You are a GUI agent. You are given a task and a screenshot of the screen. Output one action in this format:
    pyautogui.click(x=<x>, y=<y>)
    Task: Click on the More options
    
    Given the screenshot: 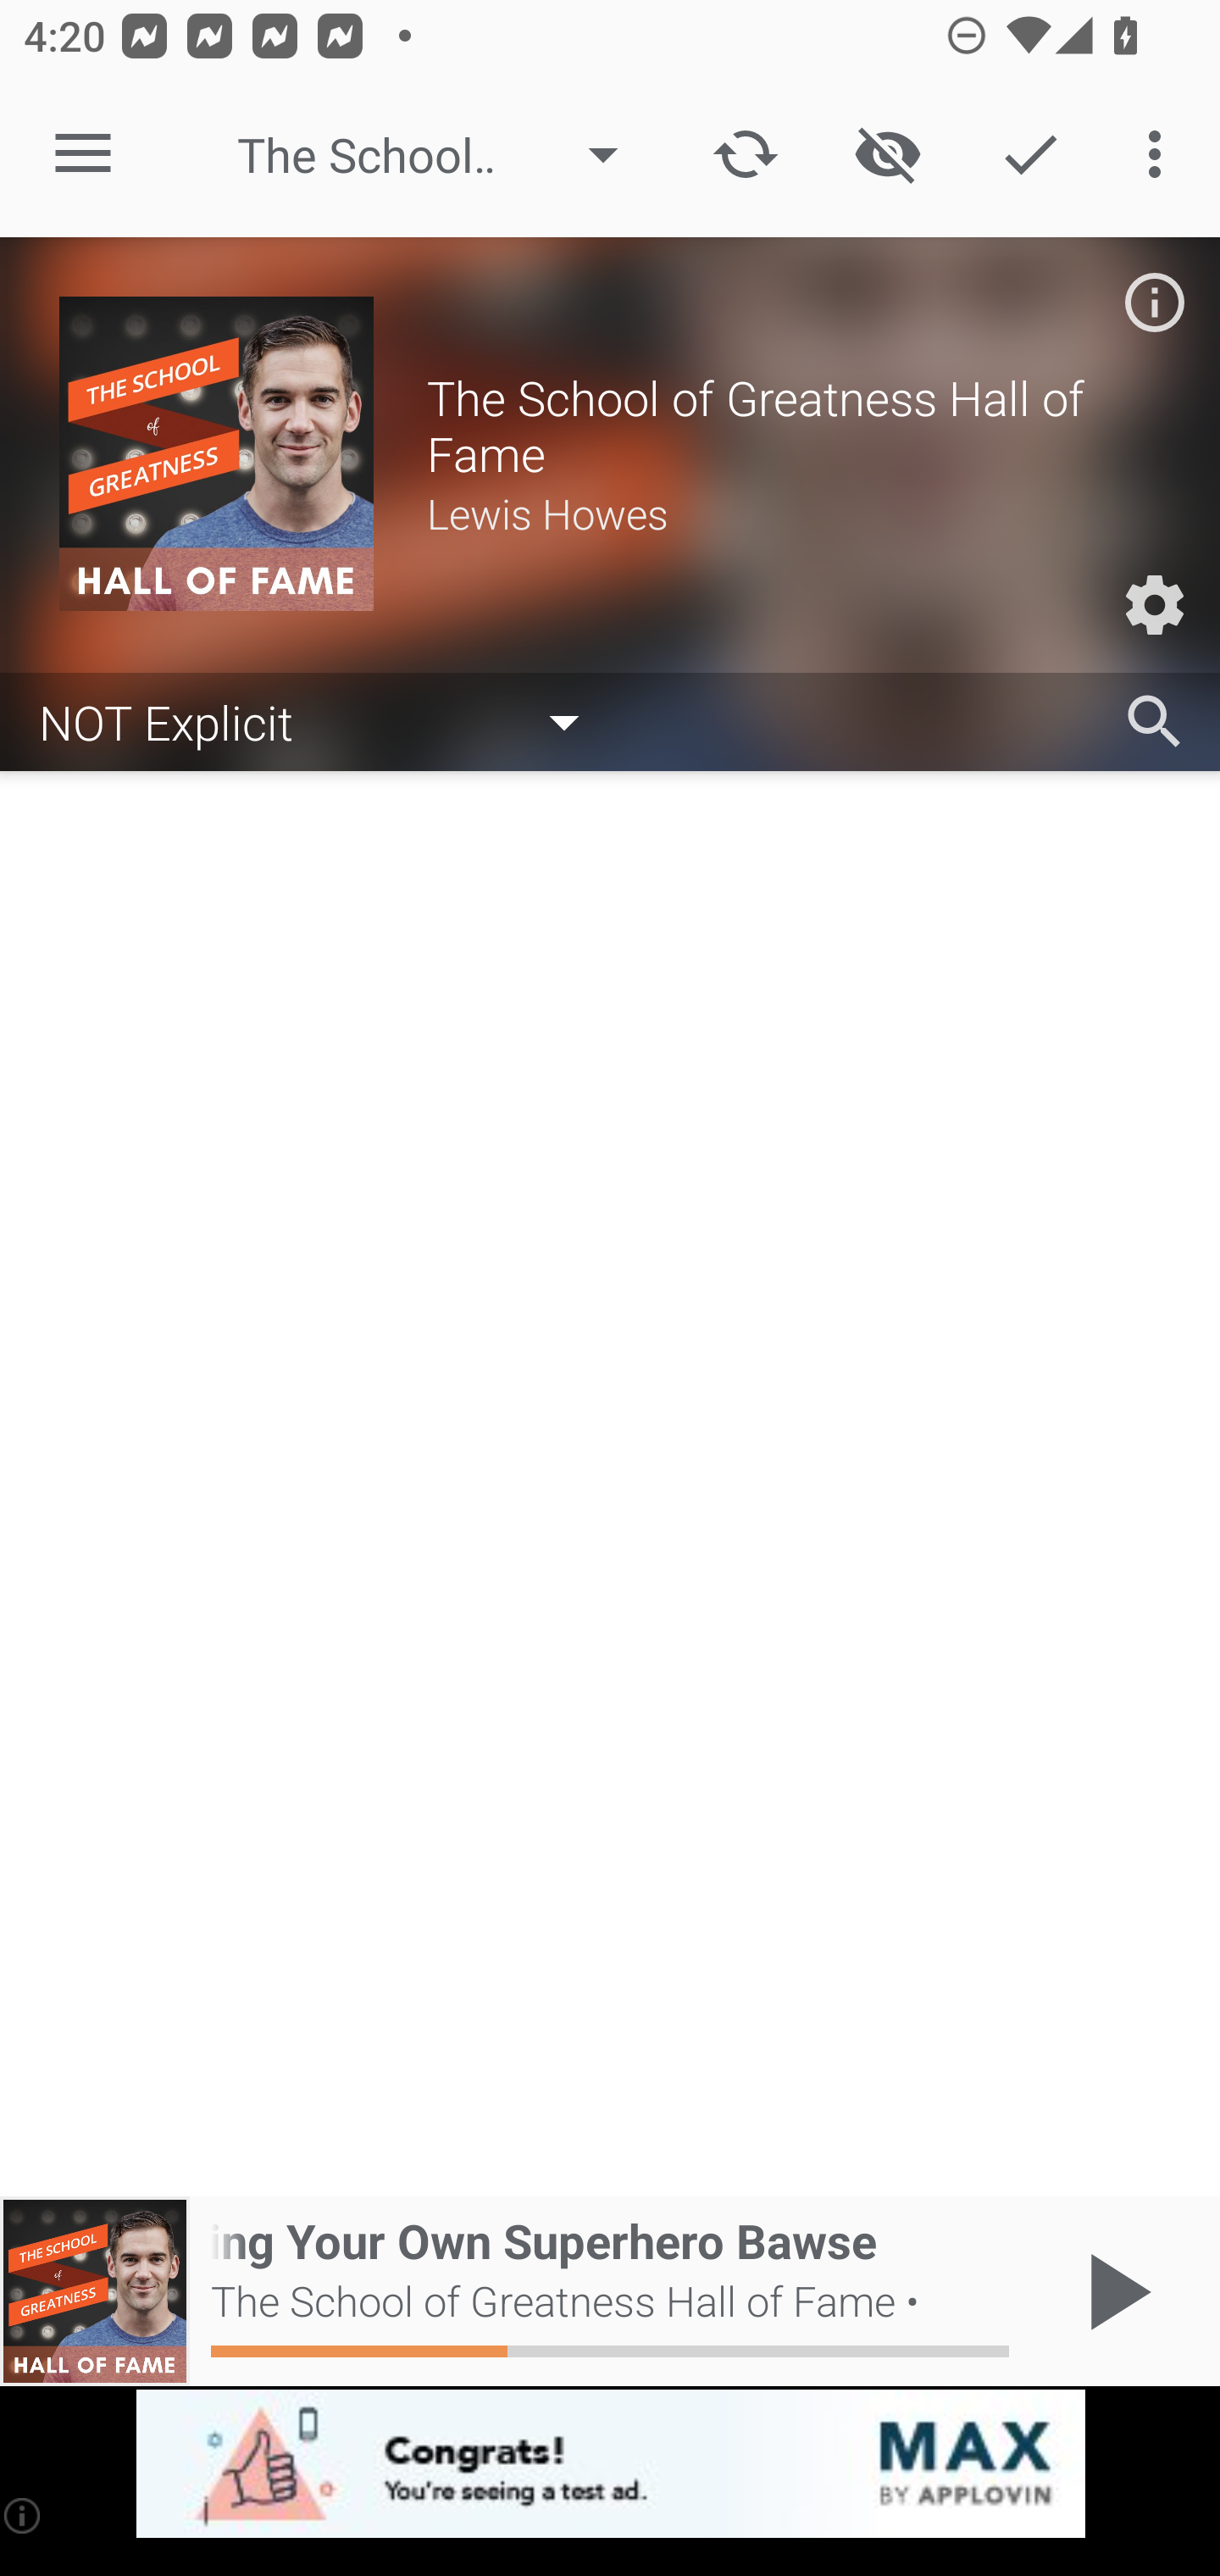 What is the action you would take?
    pyautogui.click(x=1161, y=154)
    